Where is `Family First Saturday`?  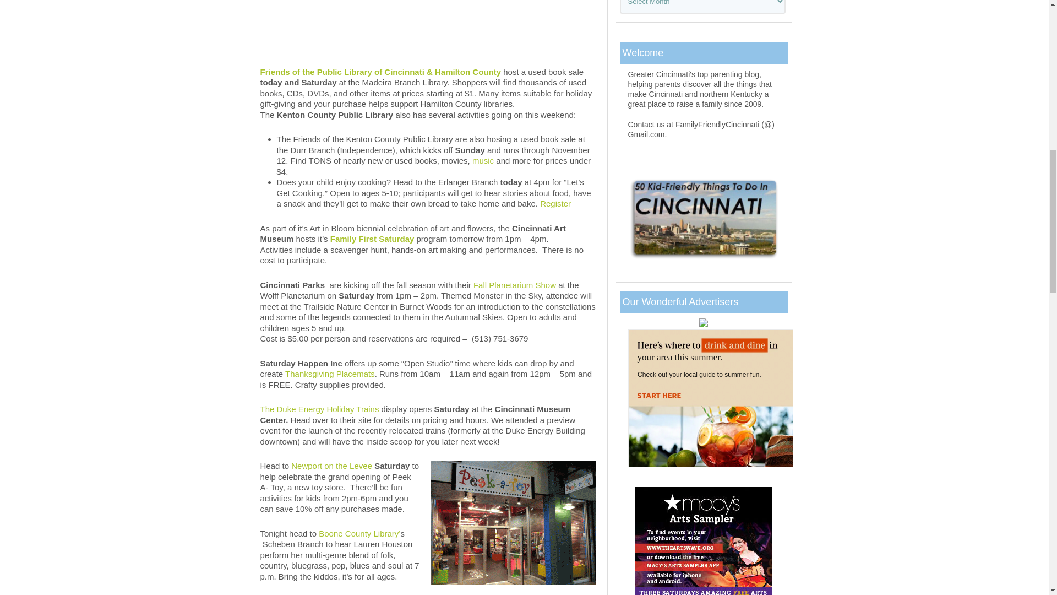 Family First Saturday is located at coordinates (372, 239).